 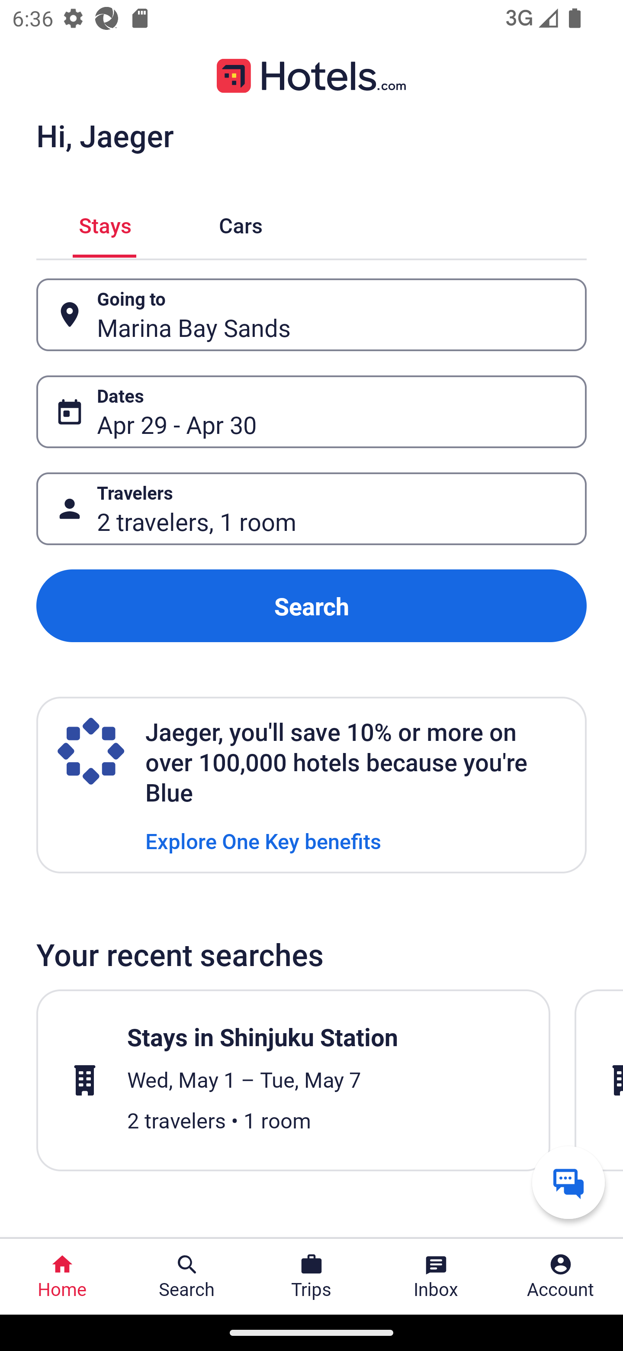 What do you see at coordinates (311, 1277) in the screenshot?
I see `Trips Trips Button` at bounding box center [311, 1277].